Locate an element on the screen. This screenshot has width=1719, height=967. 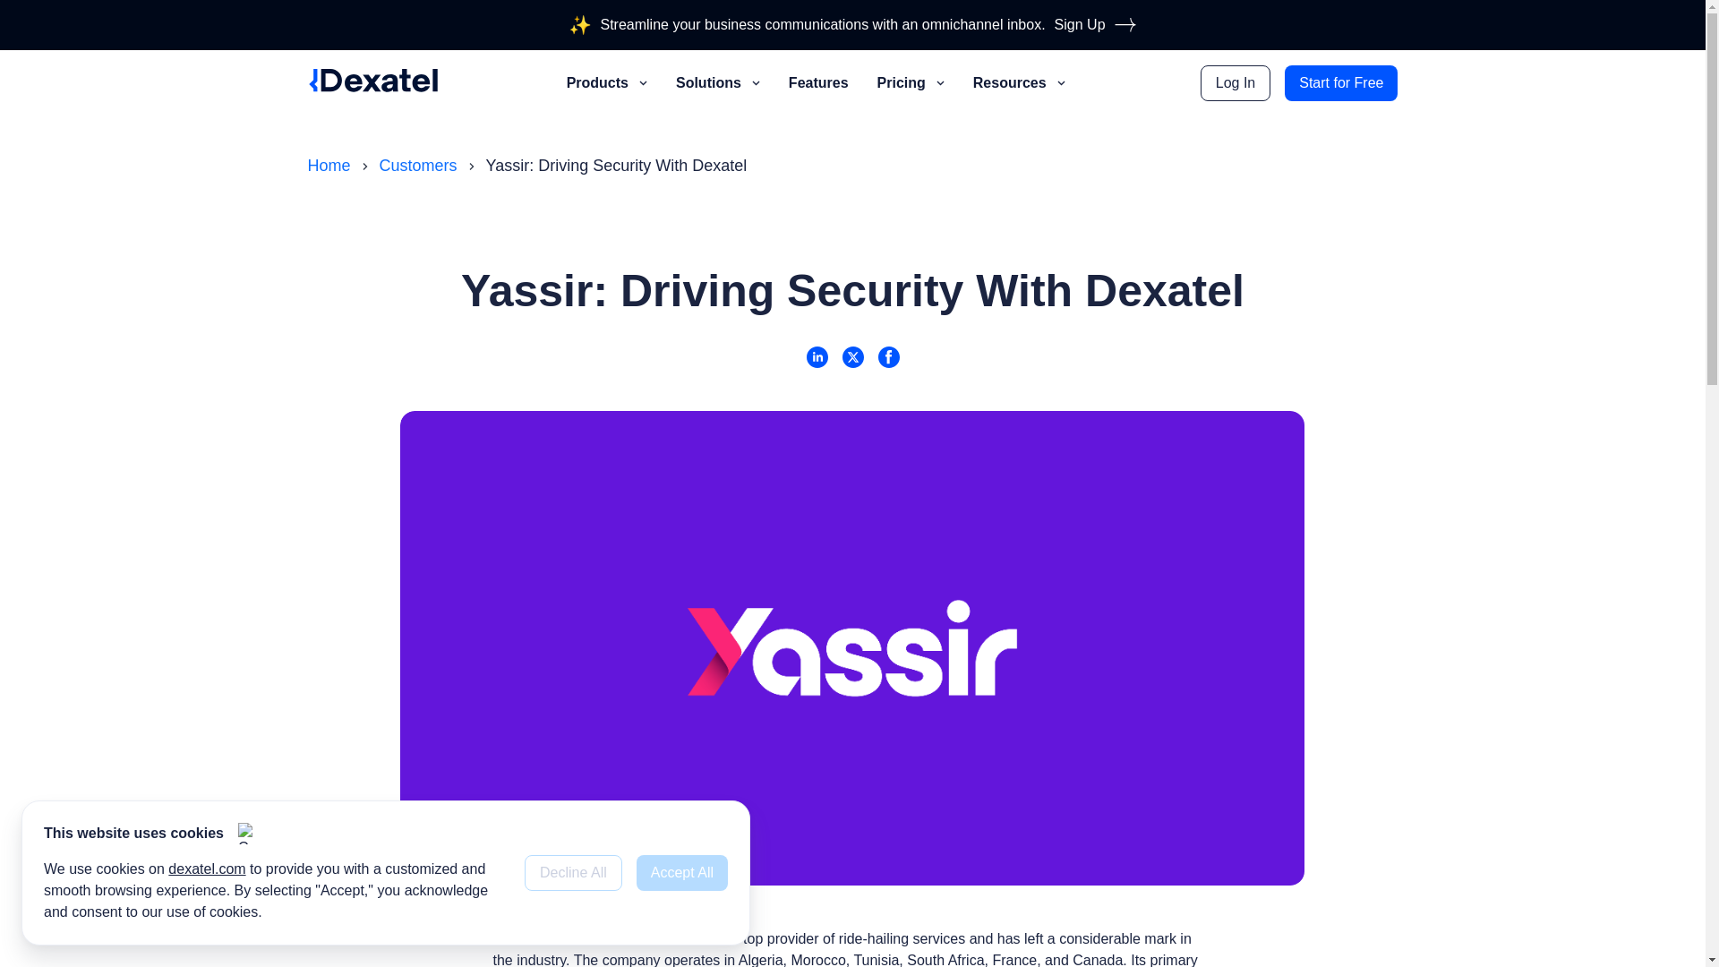
Pricing is located at coordinates (914, 82).